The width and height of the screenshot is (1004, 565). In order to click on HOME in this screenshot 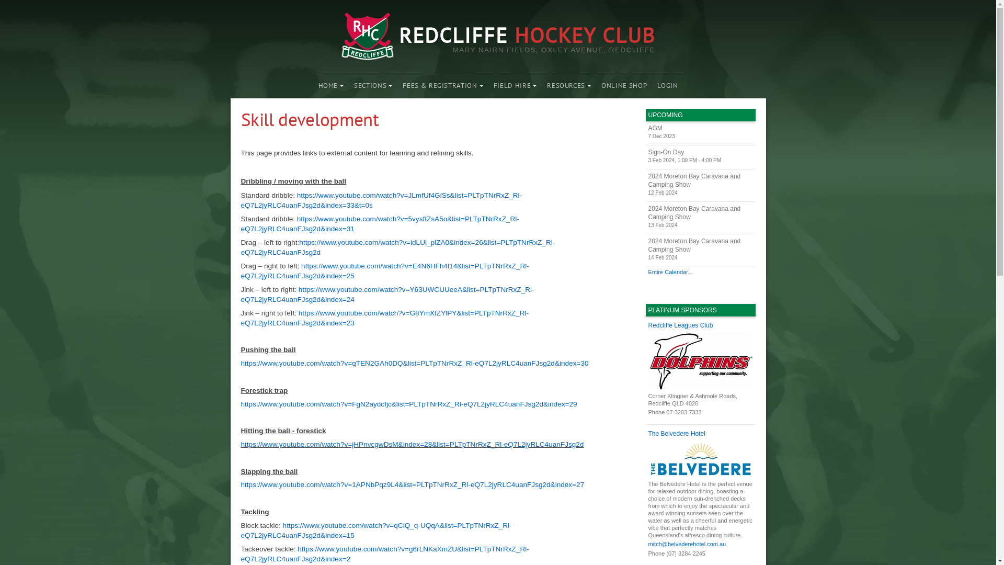, I will do `click(332, 86)`.